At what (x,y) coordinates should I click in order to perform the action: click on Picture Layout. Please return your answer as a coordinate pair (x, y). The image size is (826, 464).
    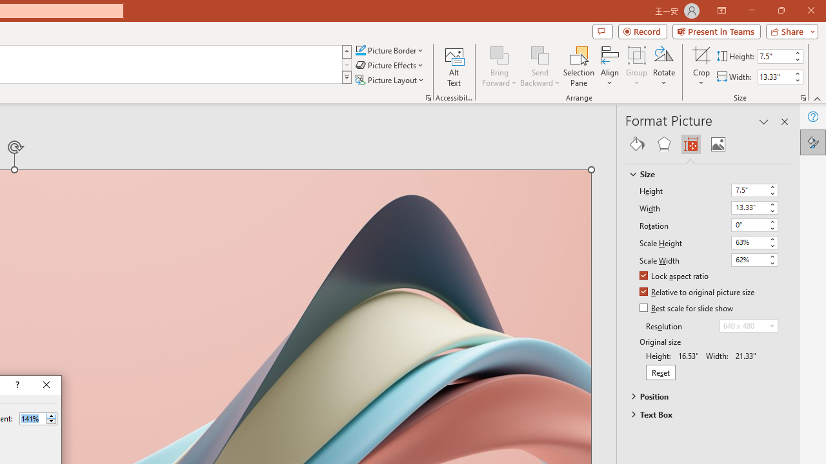
    Looking at the image, I should click on (391, 80).